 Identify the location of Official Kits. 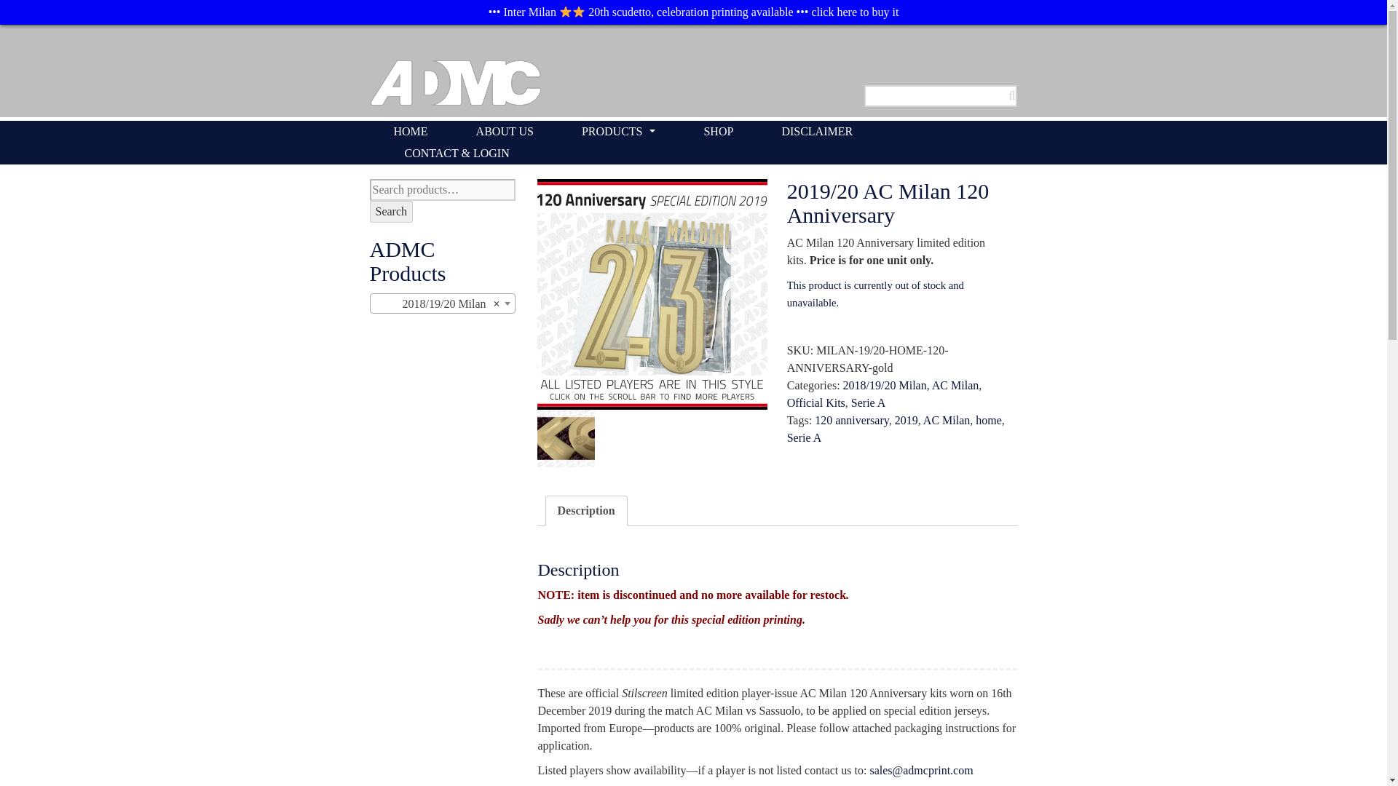
(815, 402).